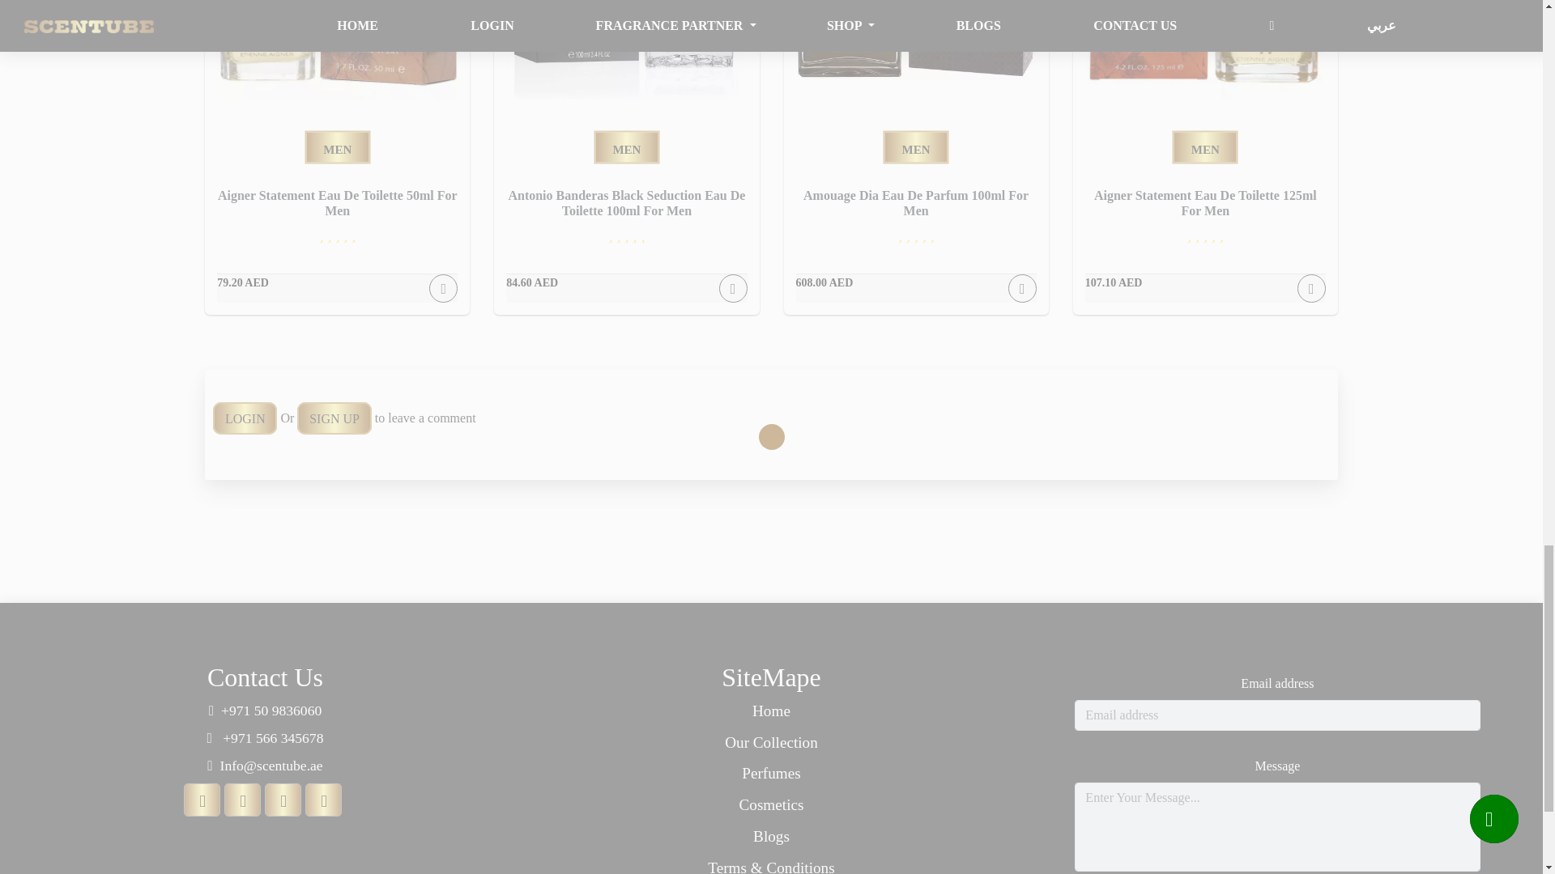  I want to click on Home, so click(771, 712).